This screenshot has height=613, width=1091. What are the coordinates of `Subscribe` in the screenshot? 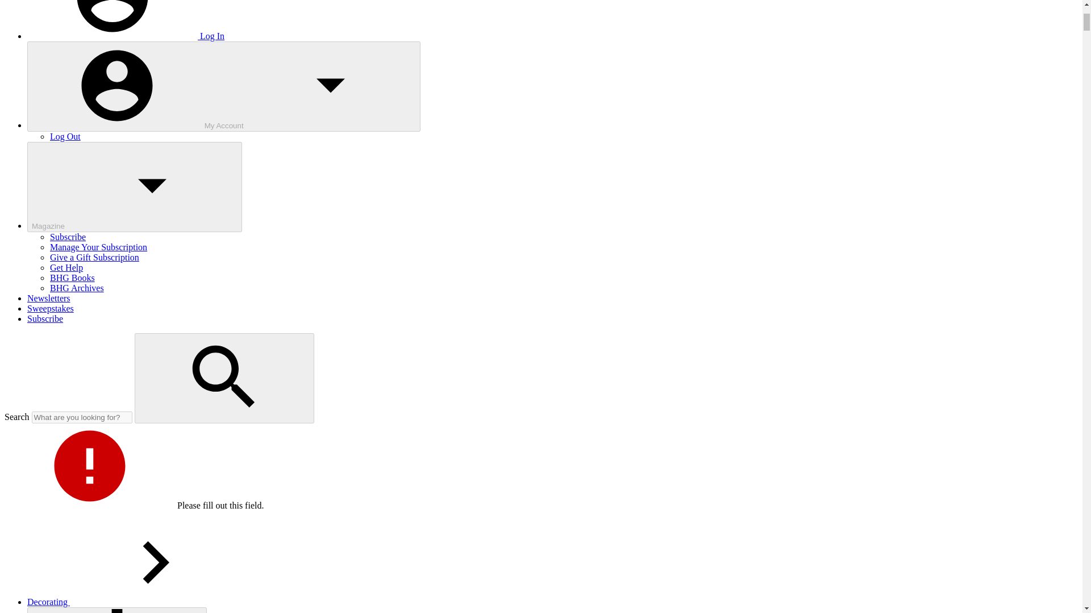 It's located at (45, 318).